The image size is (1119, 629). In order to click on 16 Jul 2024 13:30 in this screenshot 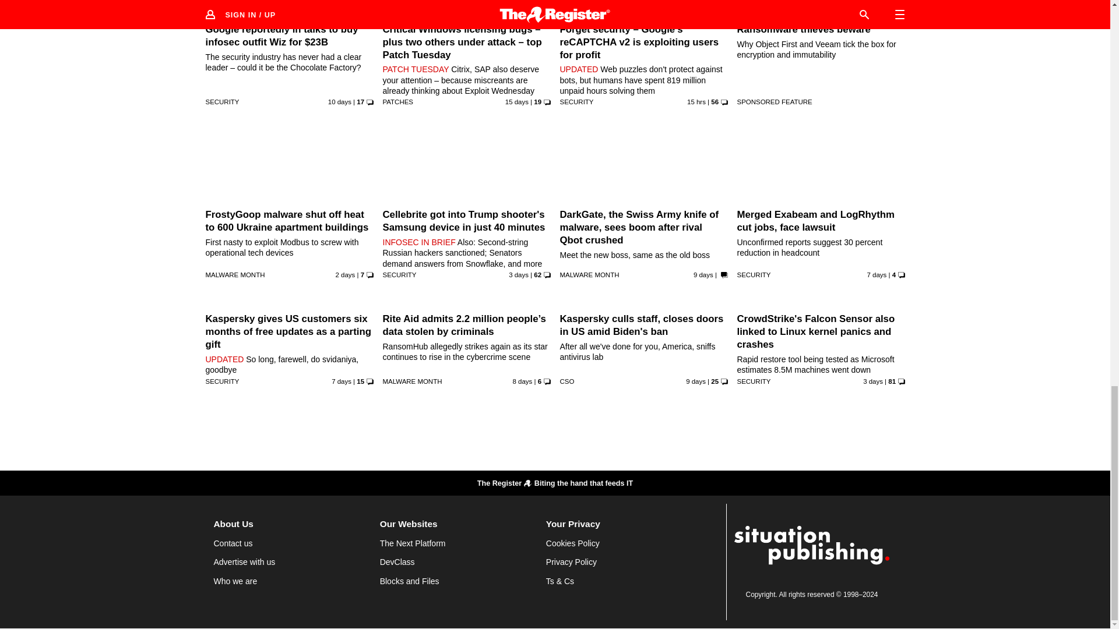, I will do `click(522, 381)`.